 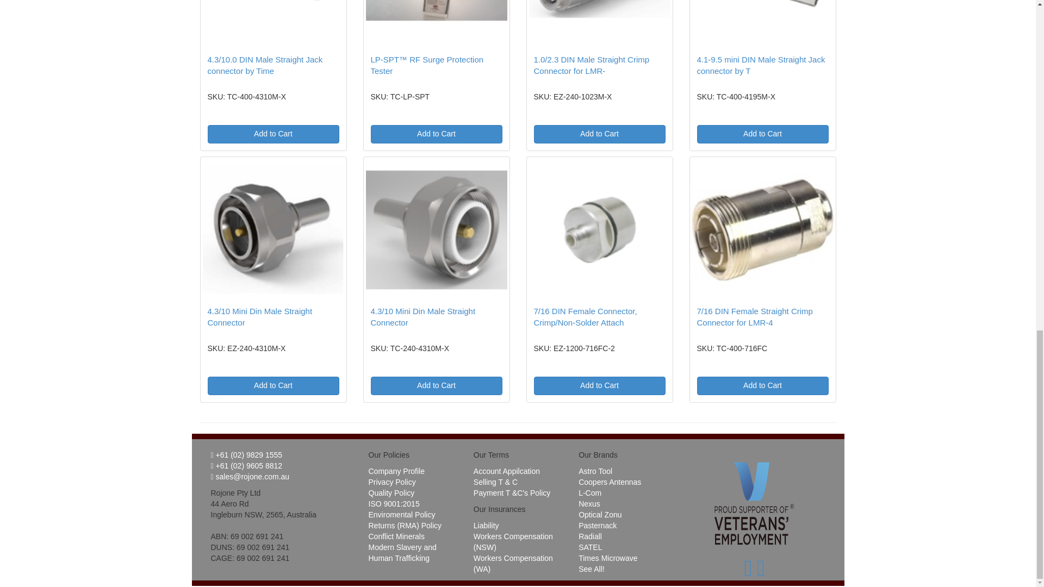 What do you see at coordinates (599, 386) in the screenshot?
I see `Add to Cart` at bounding box center [599, 386].